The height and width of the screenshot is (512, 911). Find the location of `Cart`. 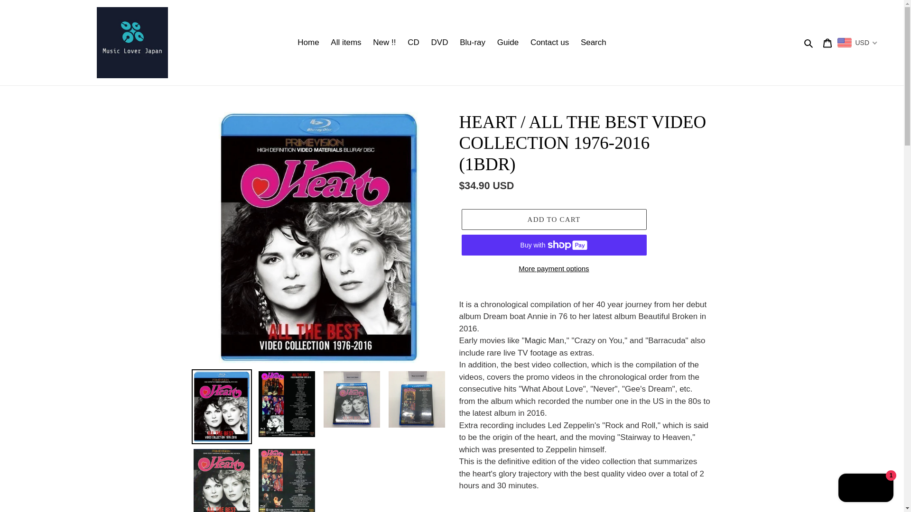

Cart is located at coordinates (827, 43).